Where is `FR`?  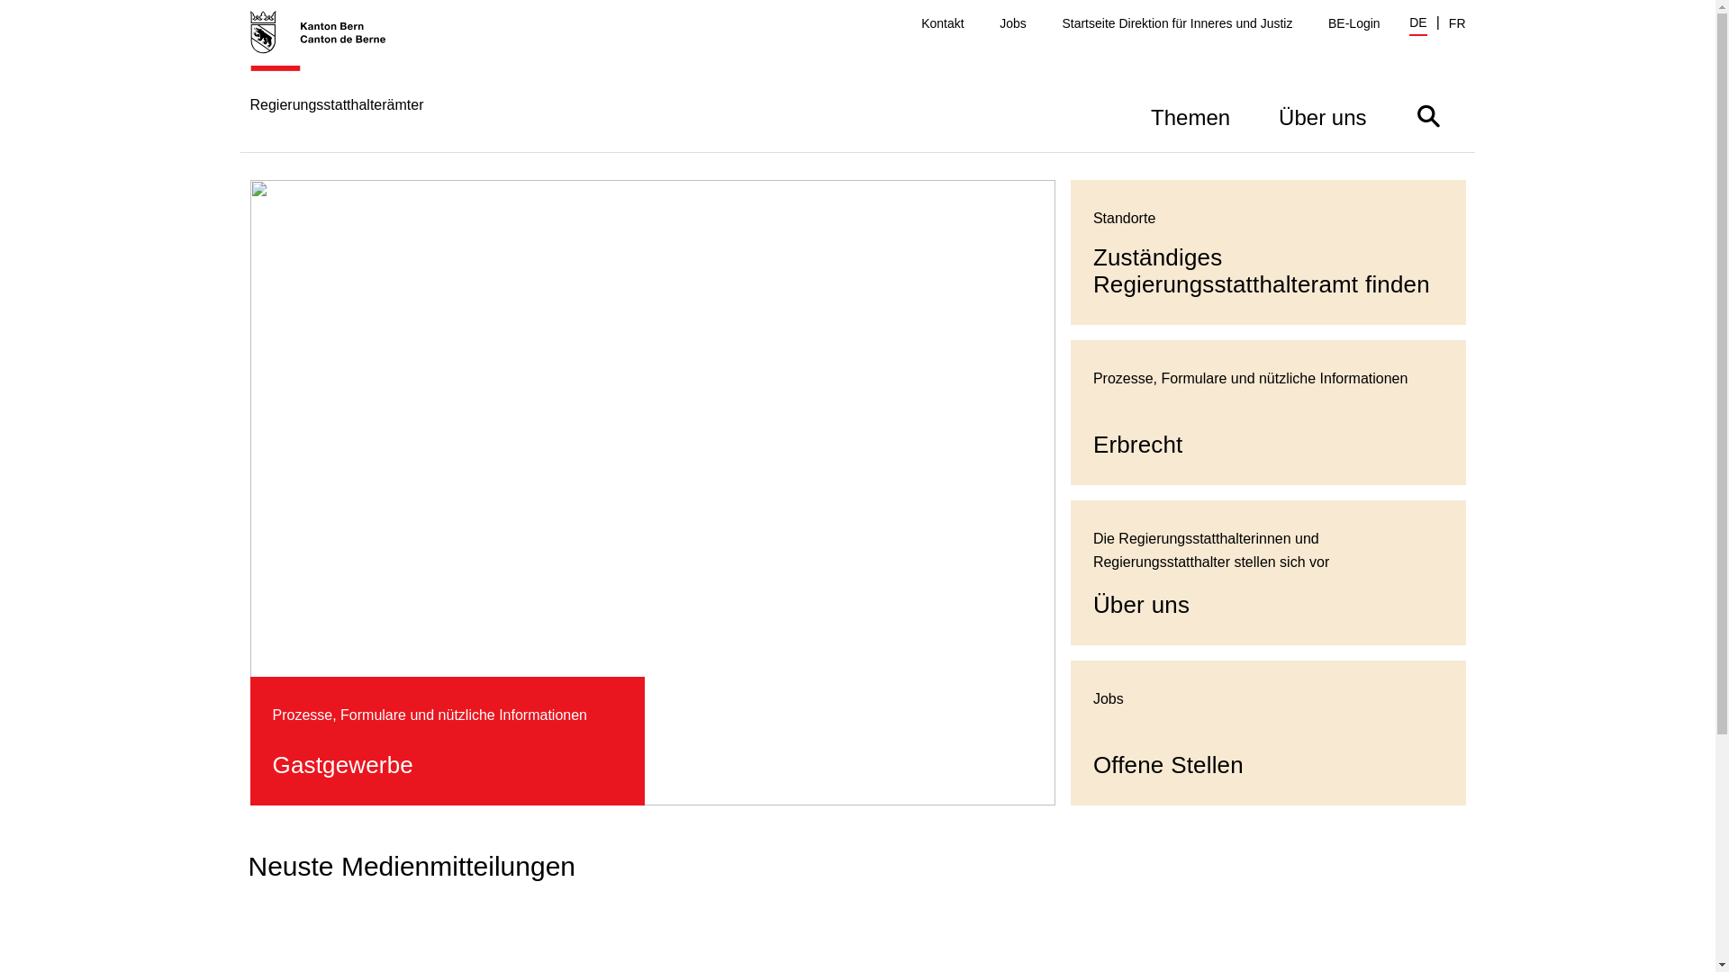
FR is located at coordinates (1457, 23).